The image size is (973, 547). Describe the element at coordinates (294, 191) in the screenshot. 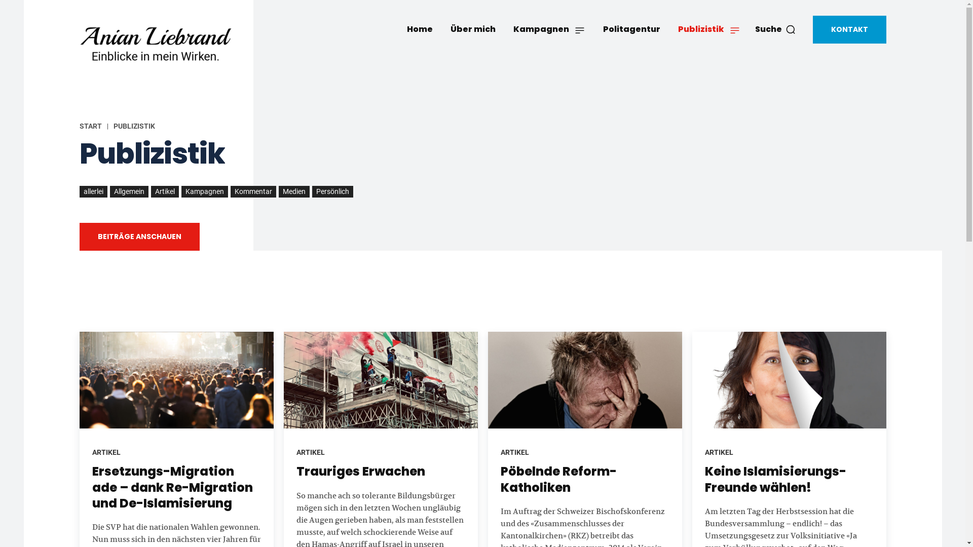

I see `Medien` at that location.